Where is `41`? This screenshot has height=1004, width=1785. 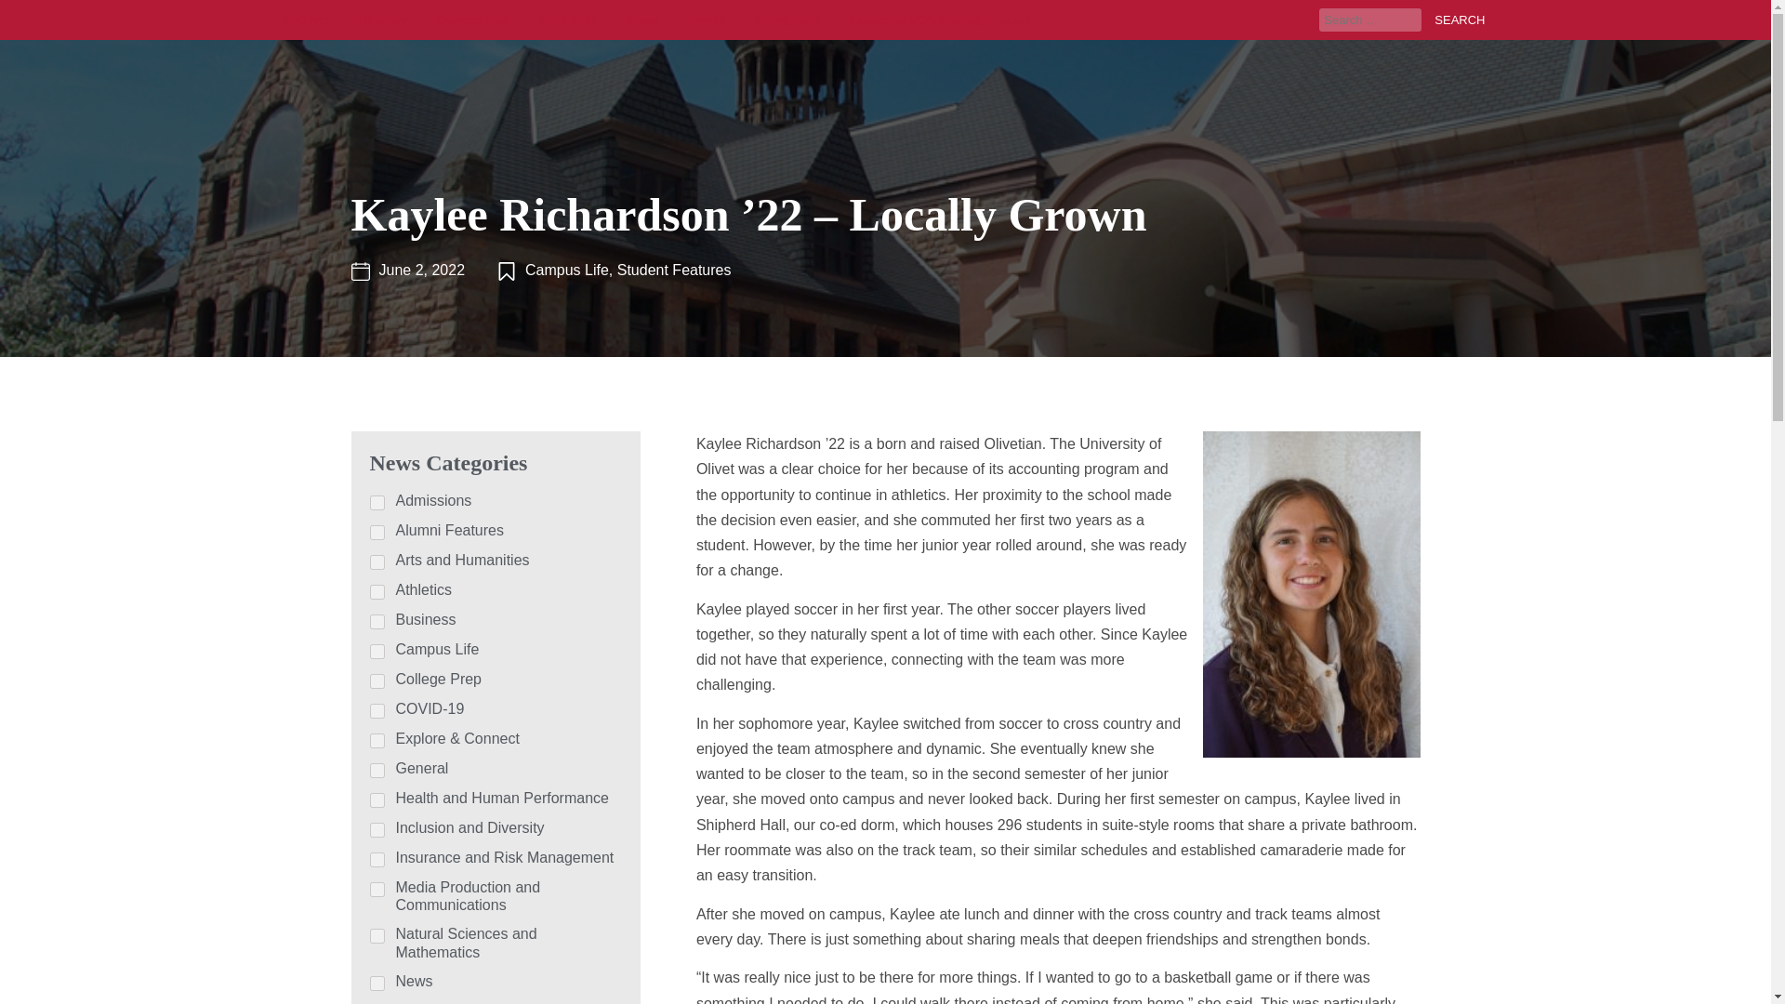
41 is located at coordinates (377, 770).